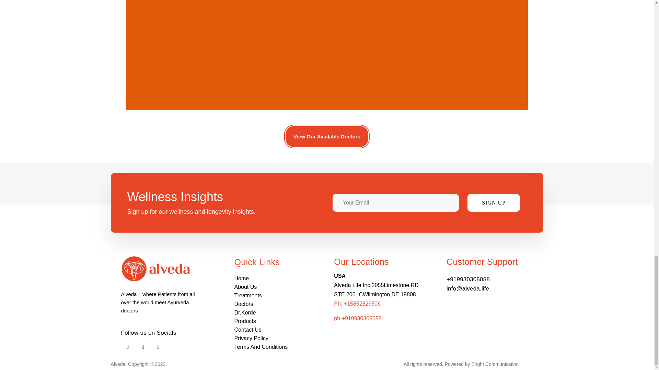 This screenshot has height=370, width=659. What do you see at coordinates (274, 321) in the screenshot?
I see `Products` at bounding box center [274, 321].